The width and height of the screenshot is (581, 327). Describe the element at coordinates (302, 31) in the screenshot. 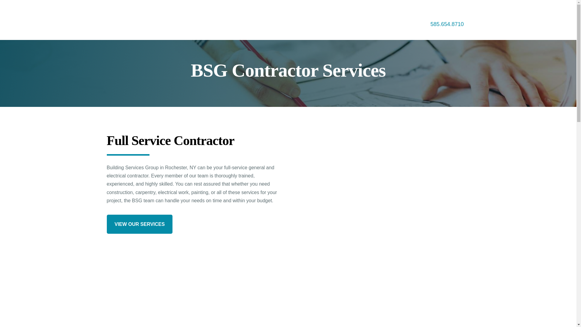

I see `SERVICES` at that location.